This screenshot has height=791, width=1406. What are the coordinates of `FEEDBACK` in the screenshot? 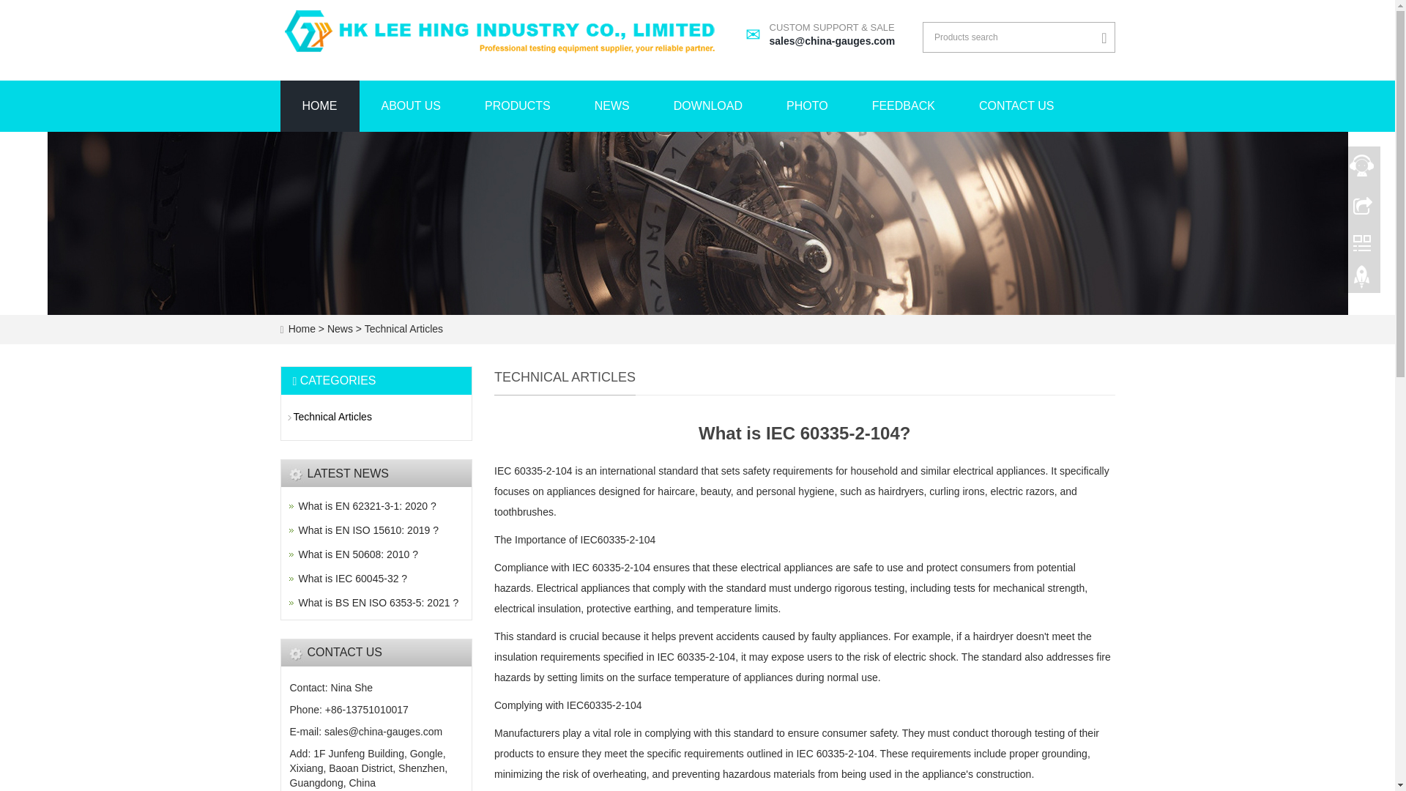 It's located at (1362, 280).